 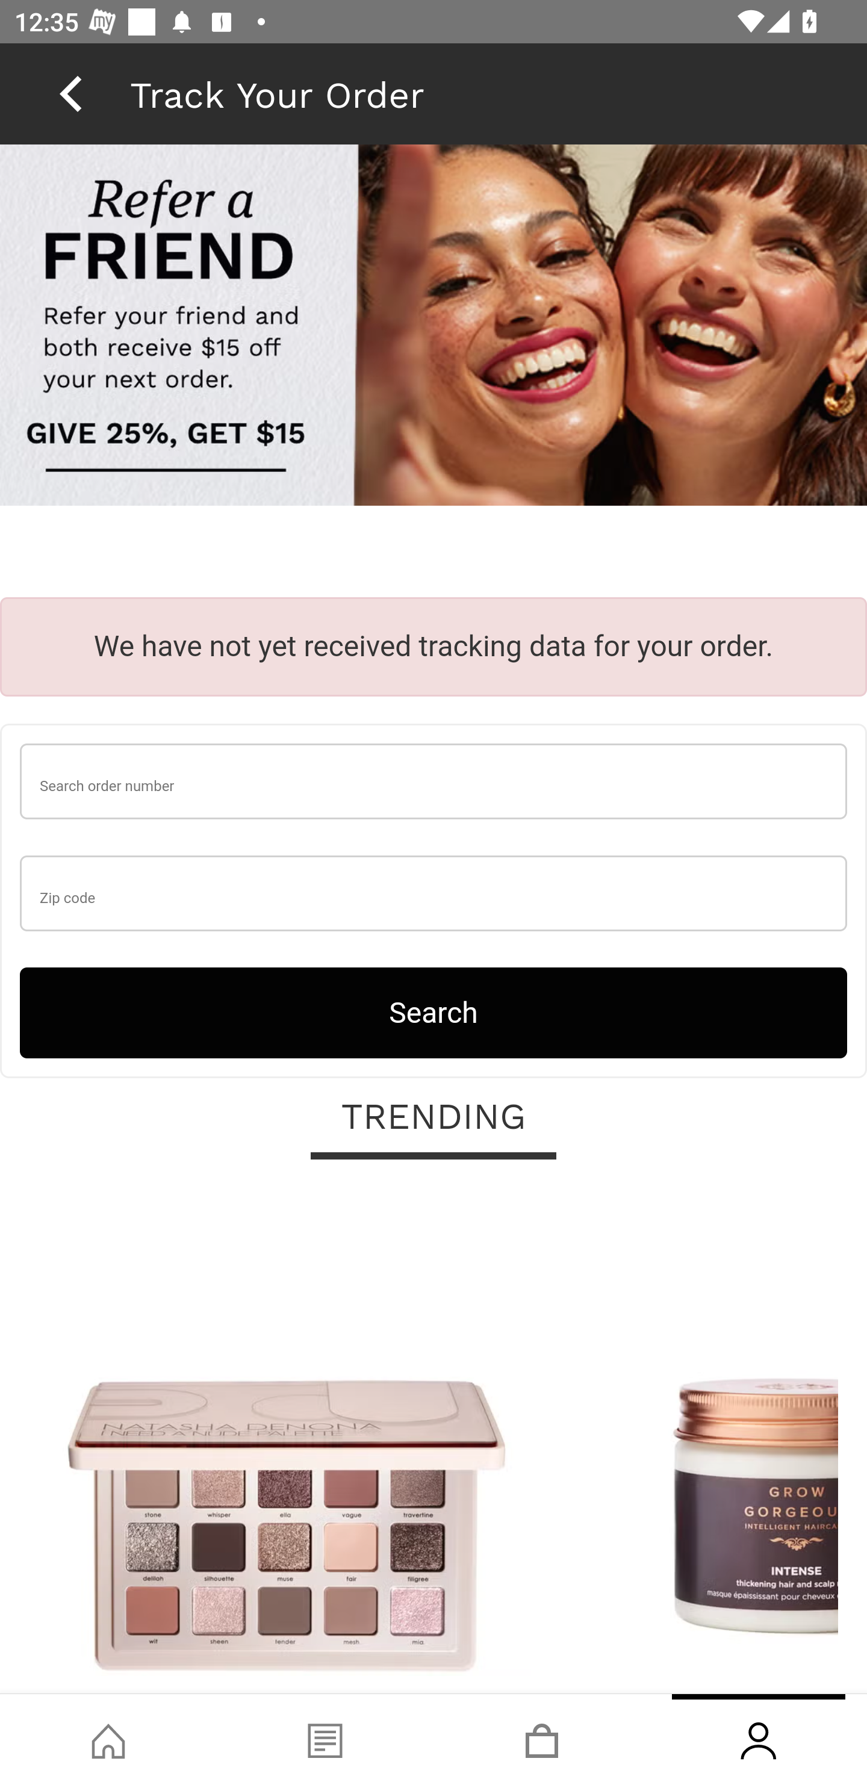 What do you see at coordinates (433, 1012) in the screenshot?
I see `Search` at bounding box center [433, 1012].